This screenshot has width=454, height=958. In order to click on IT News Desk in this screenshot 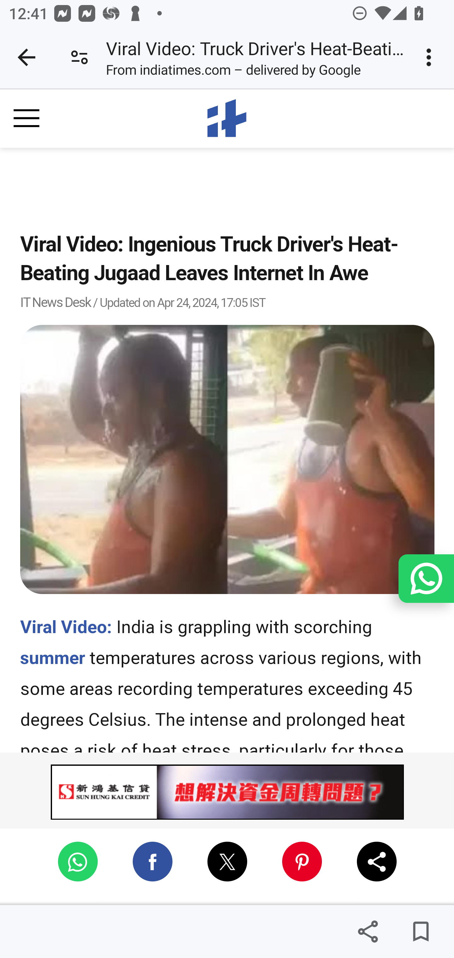, I will do `click(55, 302)`.